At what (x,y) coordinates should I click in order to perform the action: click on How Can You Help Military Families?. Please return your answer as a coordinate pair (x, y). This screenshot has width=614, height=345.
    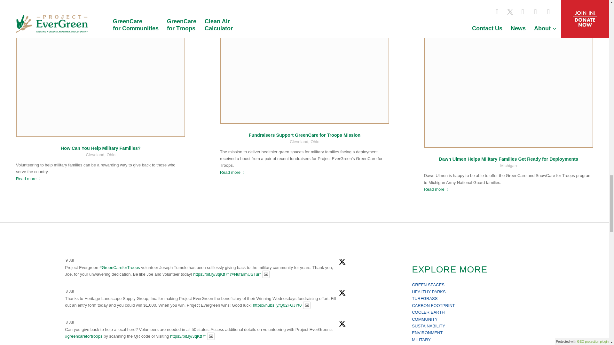
    Looking at the image, I should click on (100, 148).